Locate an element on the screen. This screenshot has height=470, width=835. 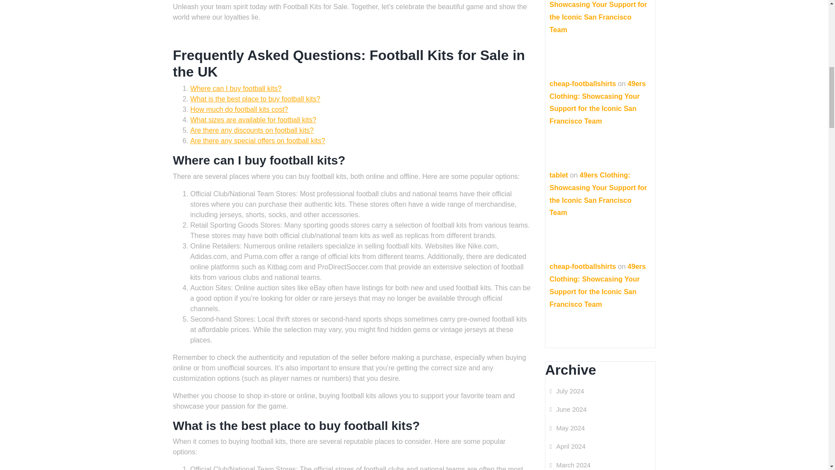
Where can I buy football kits? is located at coordinates (236, 88).